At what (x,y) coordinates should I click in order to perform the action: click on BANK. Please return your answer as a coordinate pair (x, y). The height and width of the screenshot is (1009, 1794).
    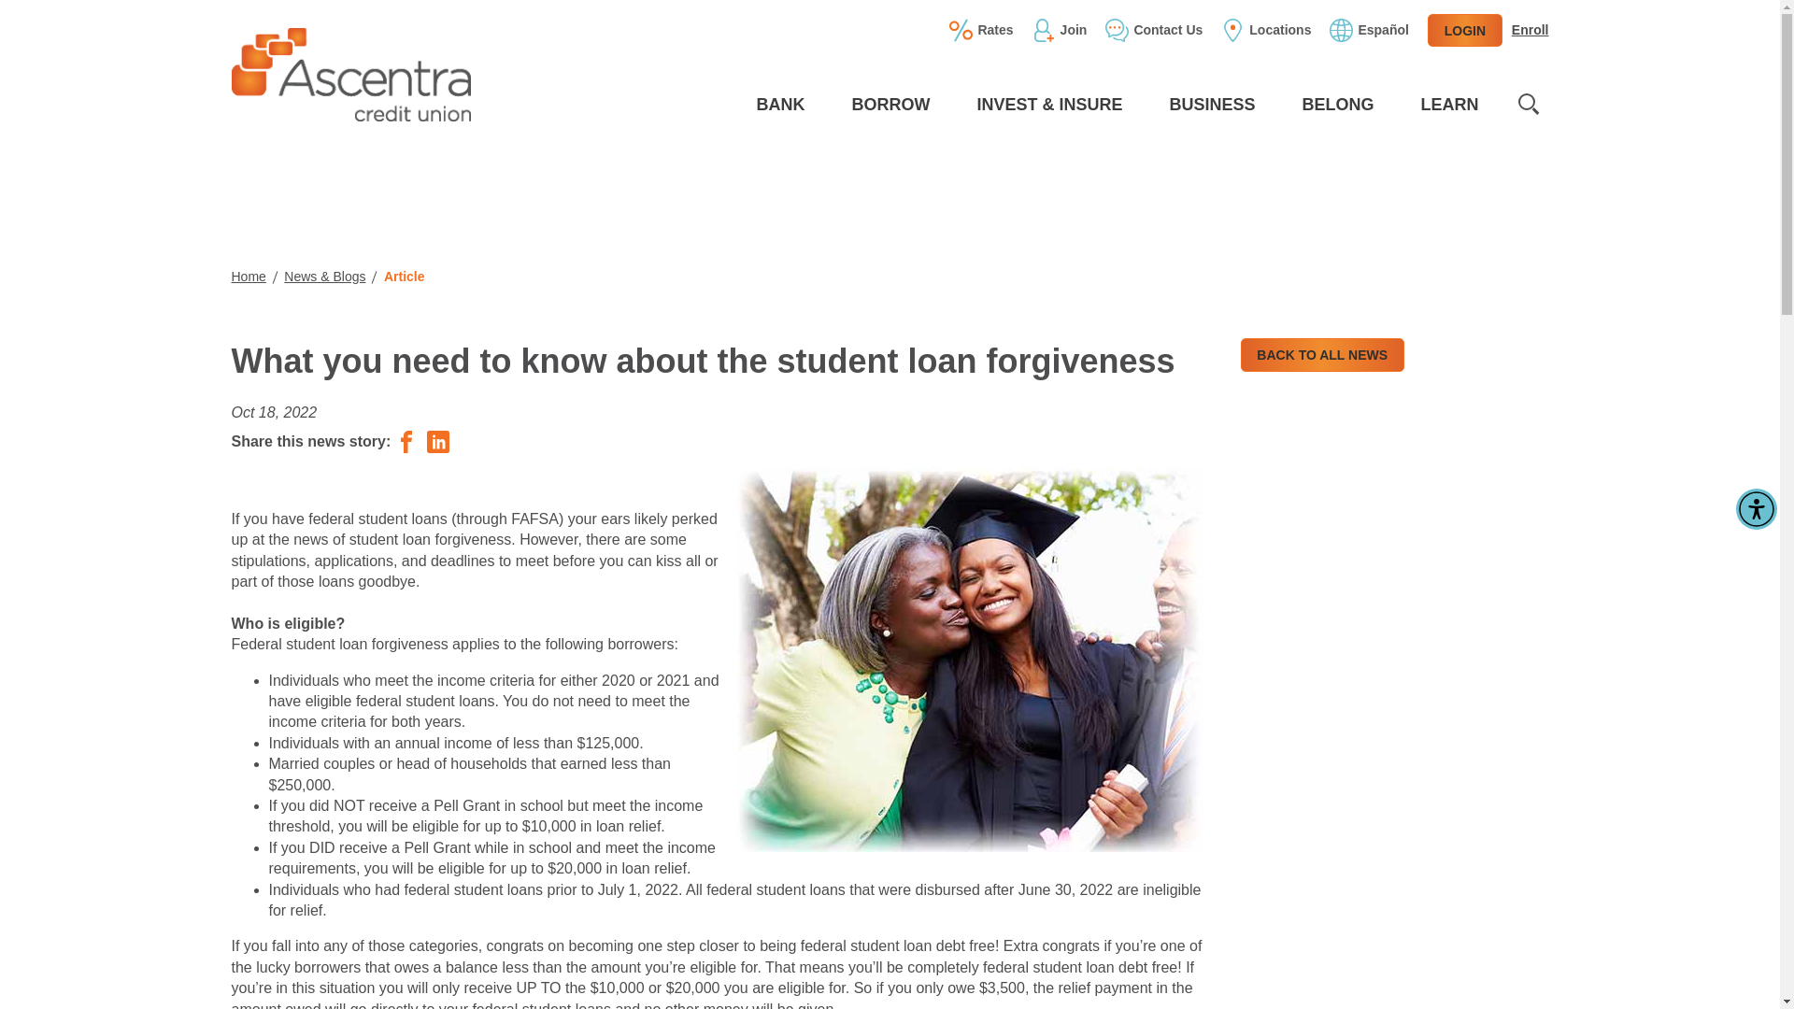
    Looking at the image, I should click on (779, 105).